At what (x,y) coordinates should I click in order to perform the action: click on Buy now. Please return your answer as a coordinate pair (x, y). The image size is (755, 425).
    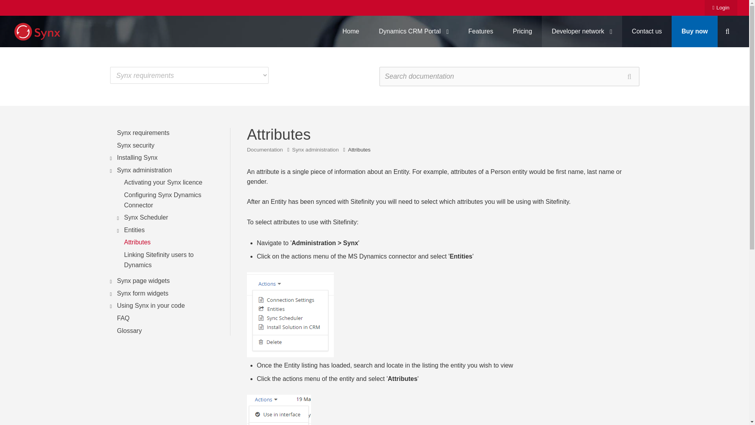
    Looking at the image, I should click on (694, 31).